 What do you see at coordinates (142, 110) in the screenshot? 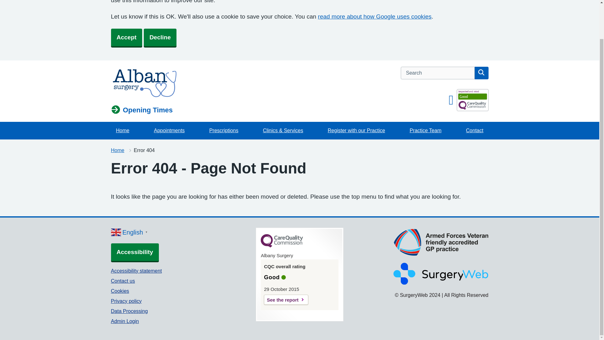
I see `Opening Times` at bounding box center [142, 110].